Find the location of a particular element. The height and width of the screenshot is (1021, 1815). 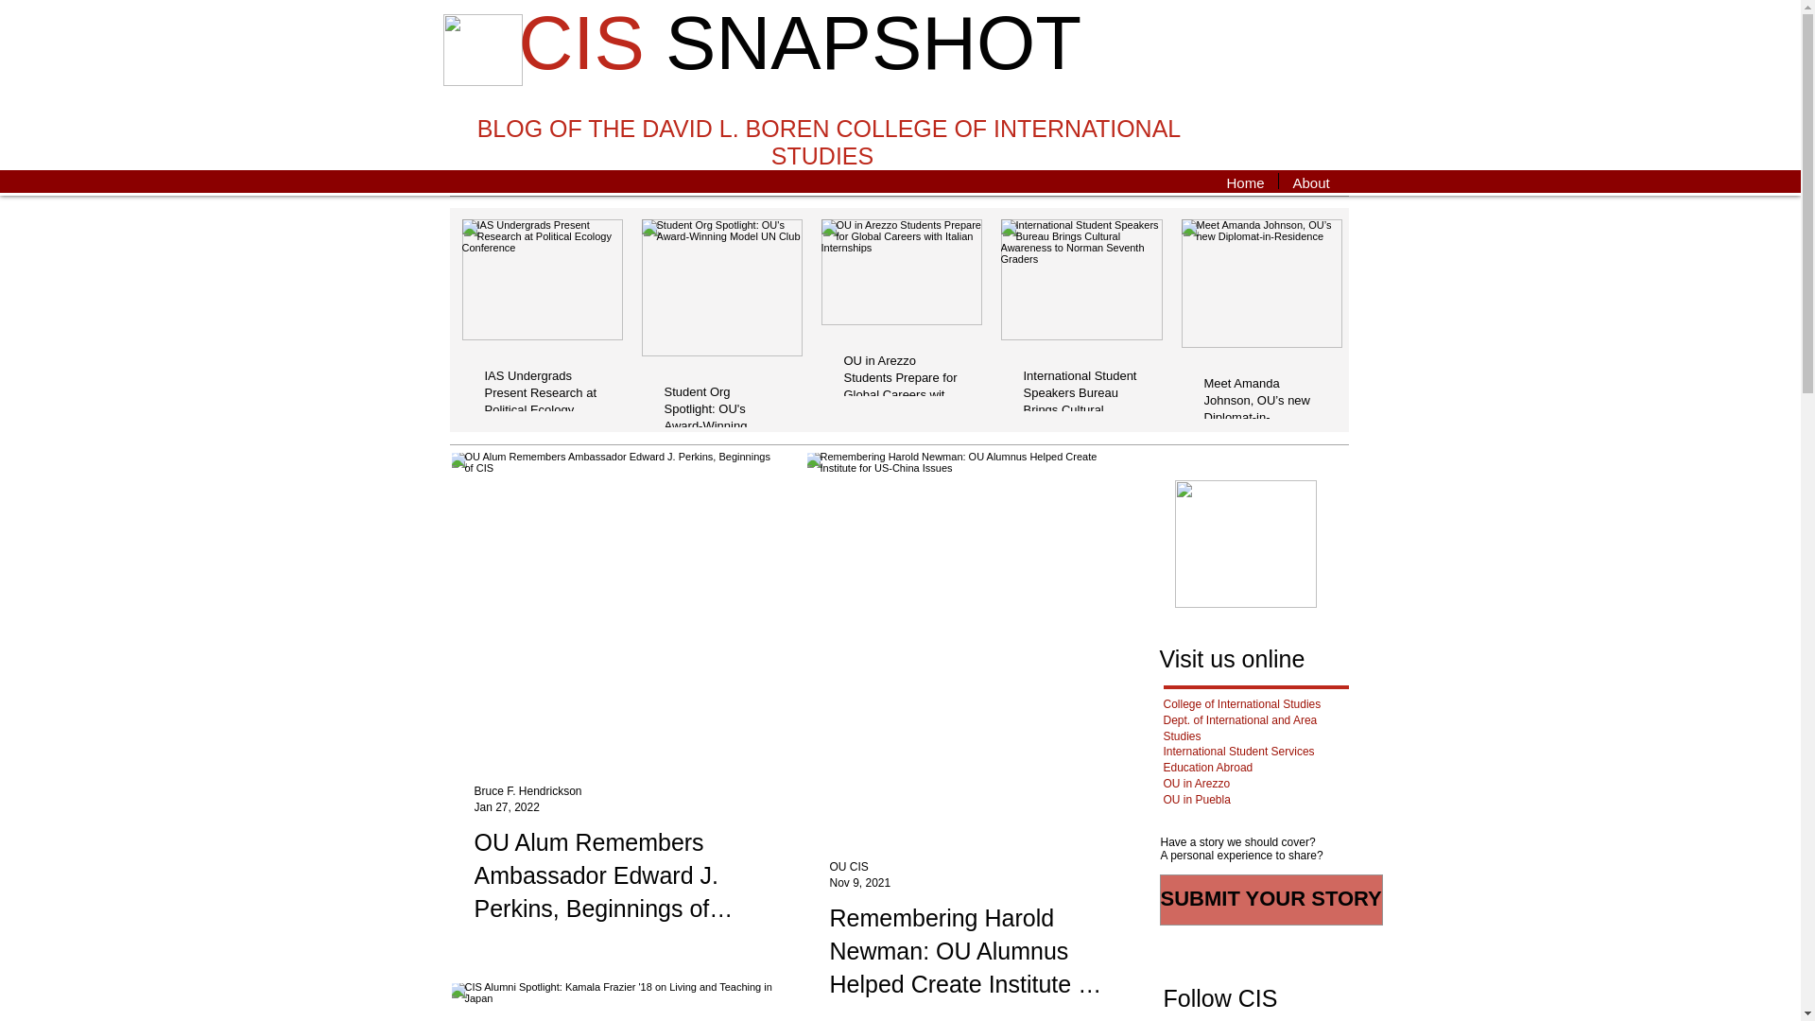

OU in Puebla is located at coordinates (1197, 800).